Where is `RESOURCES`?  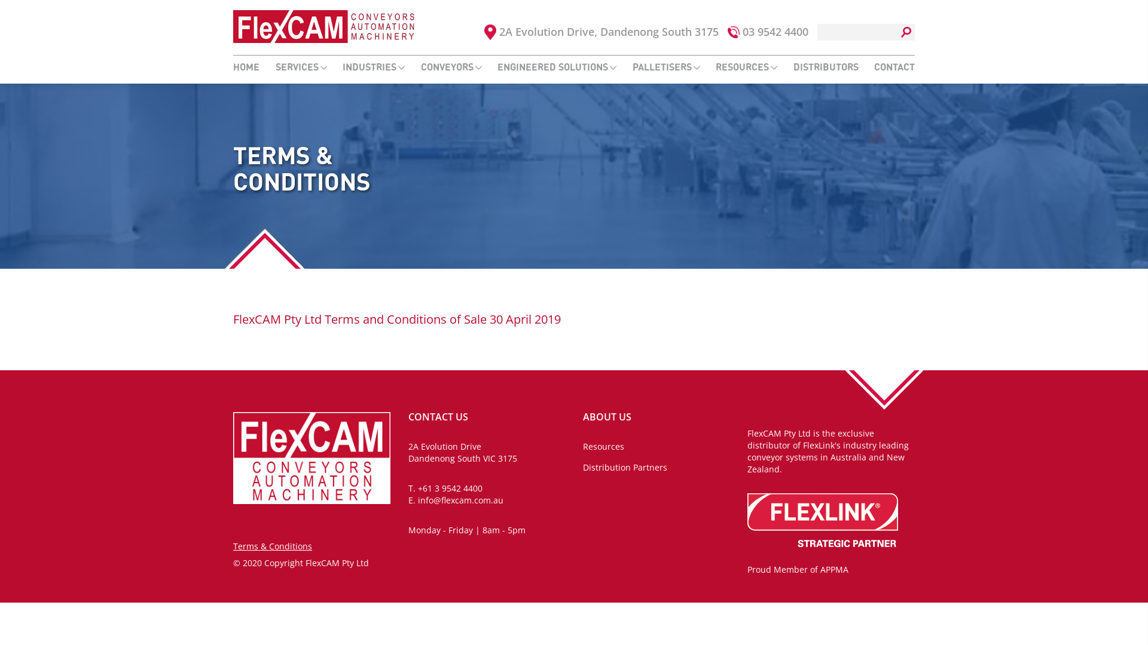
RESOURCES is located at coordinates (746, 67).